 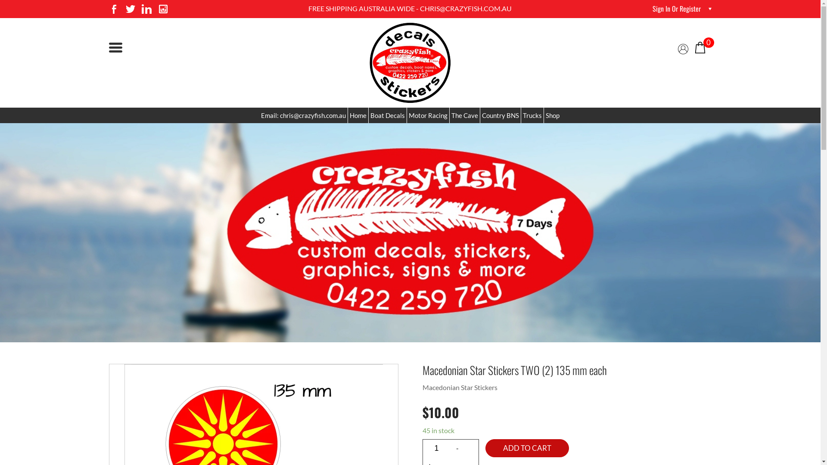 I want to click on ADD TO CART, so click(x=527, y=448).